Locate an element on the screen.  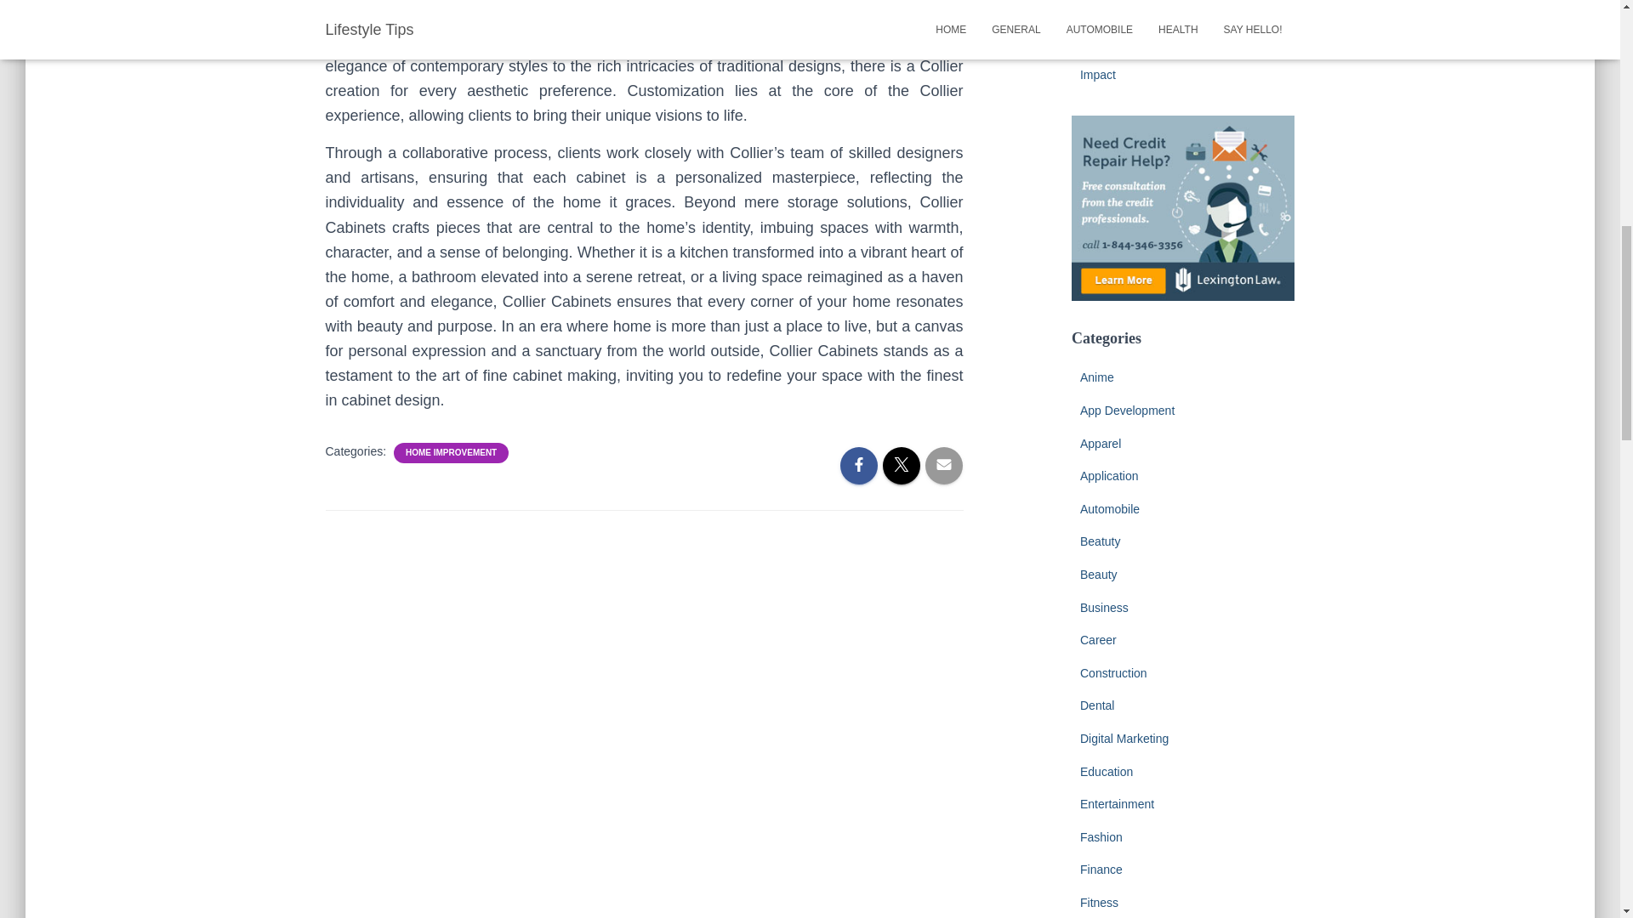
Education is located at coordinates (1106, 771).